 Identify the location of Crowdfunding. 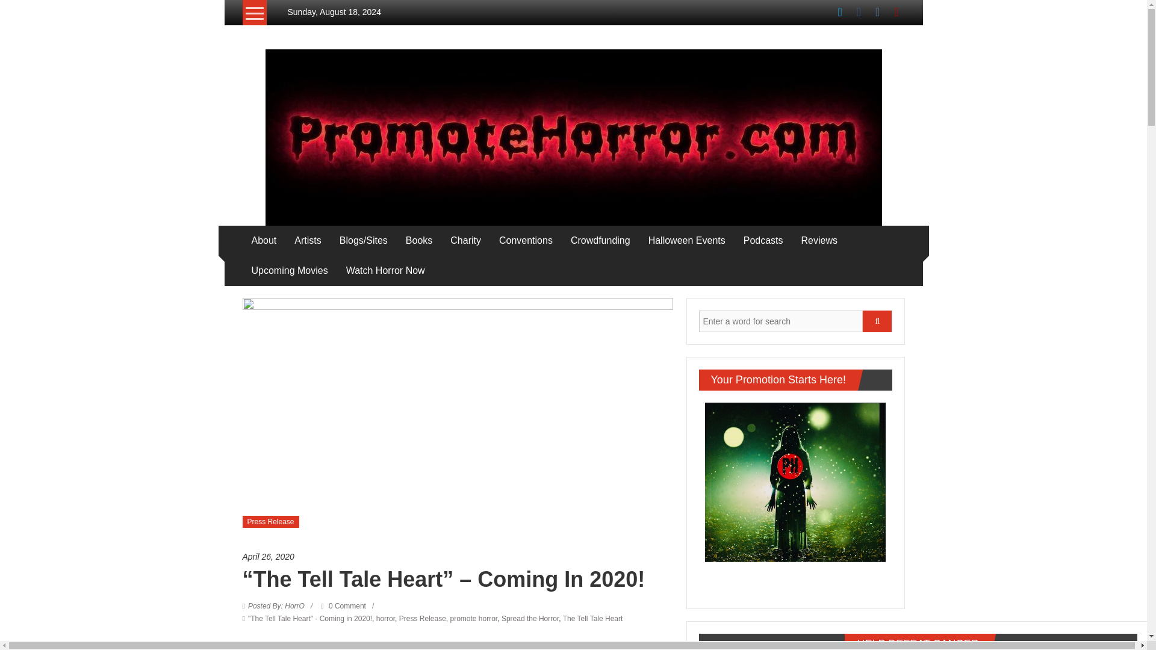
(600, 241).